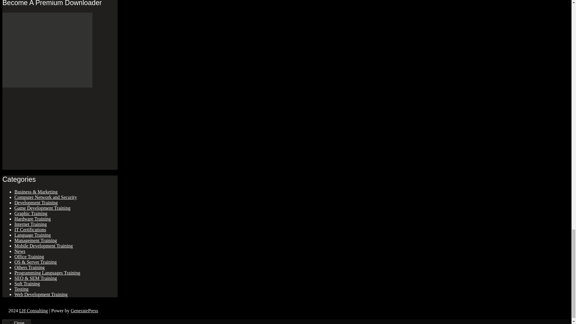 This screenshot has width=576, height=324. Describe the element at coordinates (27, 283) in the screenshot. I see `Soft Training` at that location.